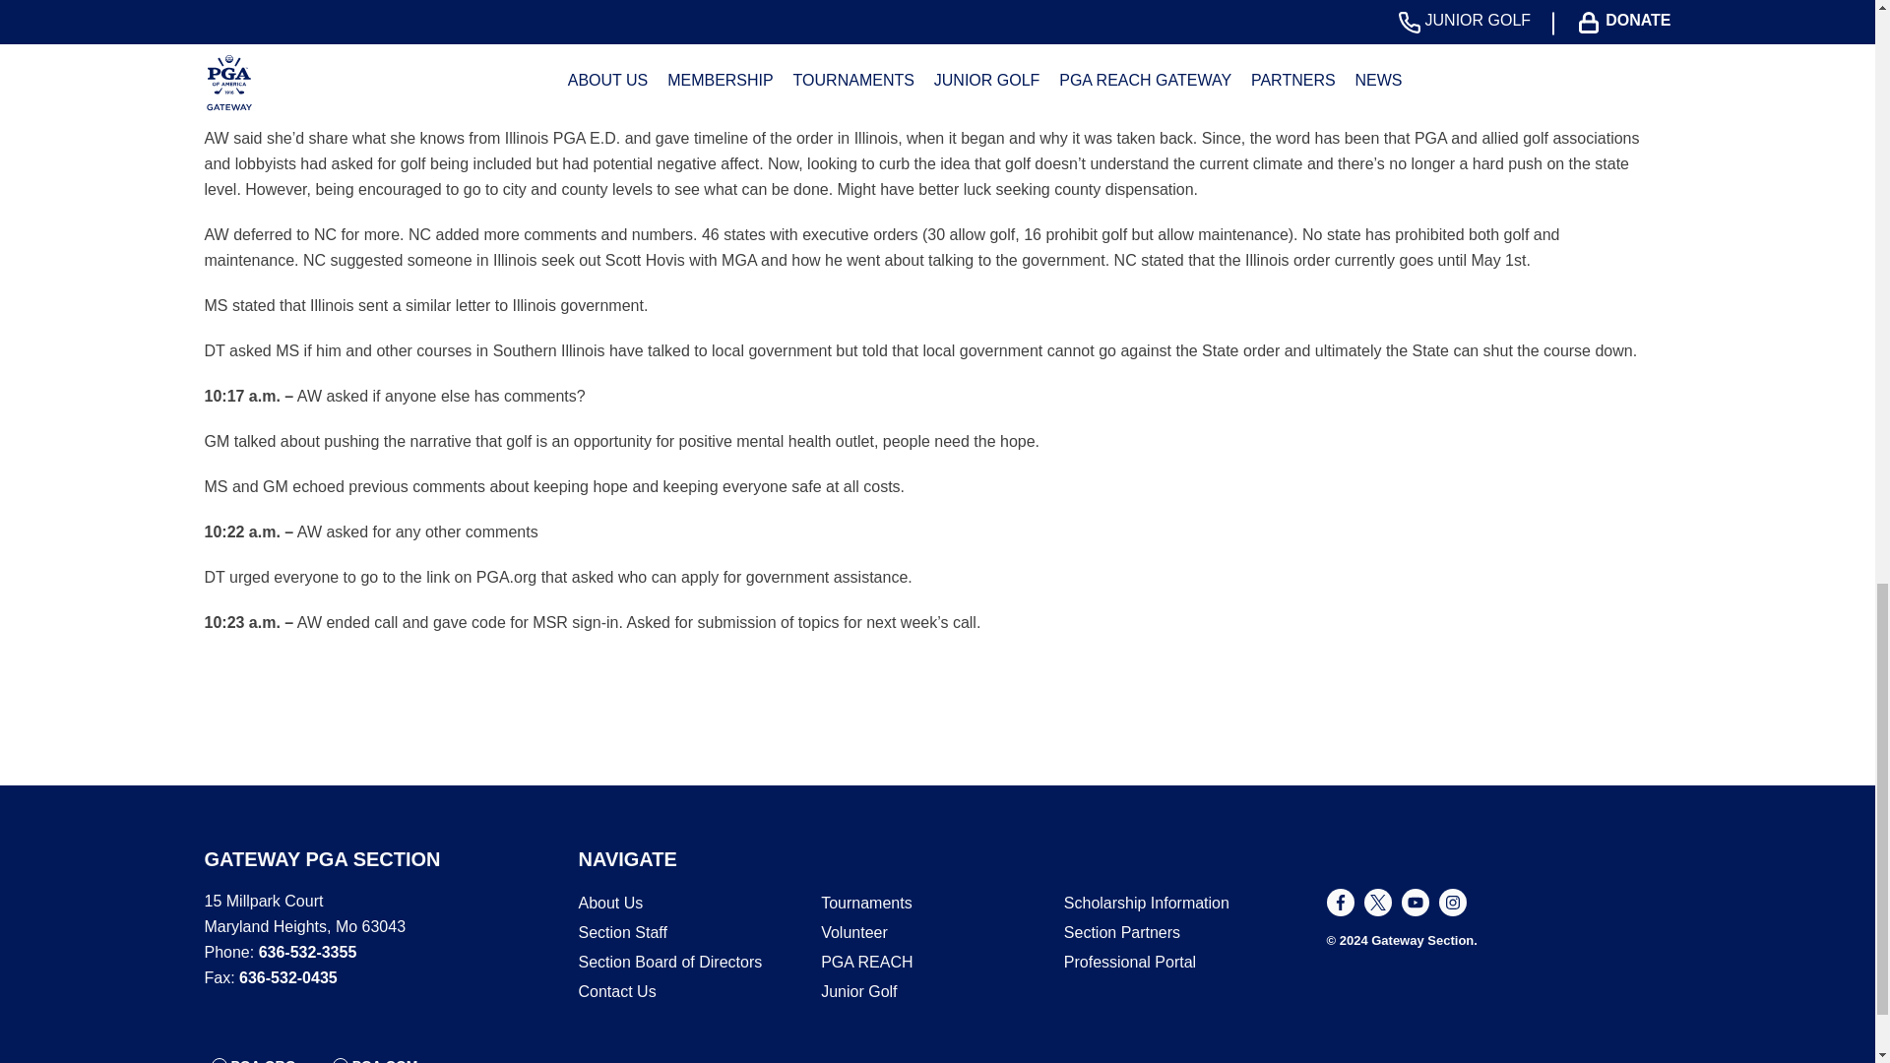 The height and width of the screenshot is (1063, 1890). Describe the element at coordinates (1341, 902) in the screenshot. I see `Facebook` at that location.